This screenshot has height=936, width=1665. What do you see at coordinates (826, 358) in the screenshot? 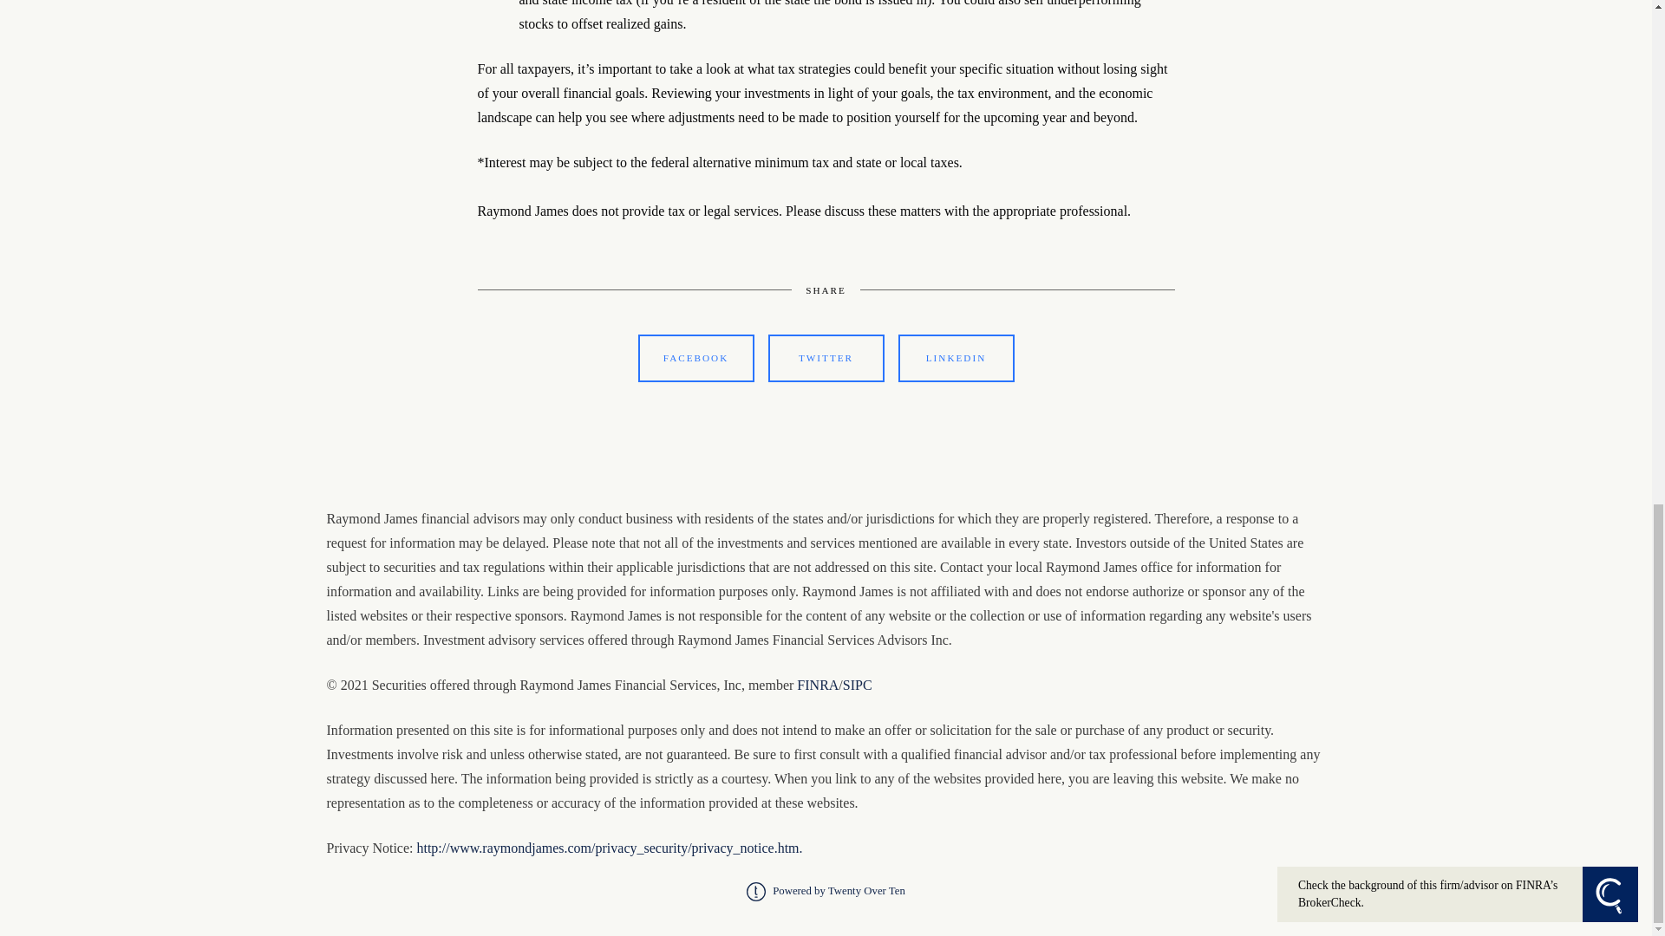
I see `TWITTER` at bounding box center [826, 358].